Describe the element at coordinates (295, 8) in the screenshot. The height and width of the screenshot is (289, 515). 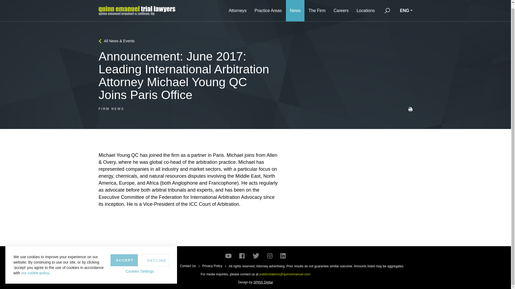
I see `News` at that location.